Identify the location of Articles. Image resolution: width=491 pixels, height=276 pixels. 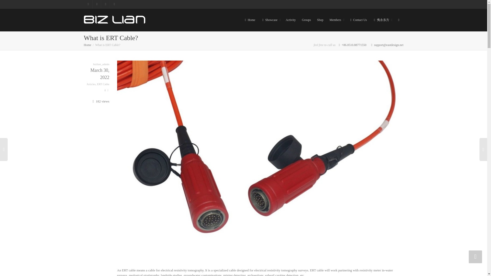
(91, 84).